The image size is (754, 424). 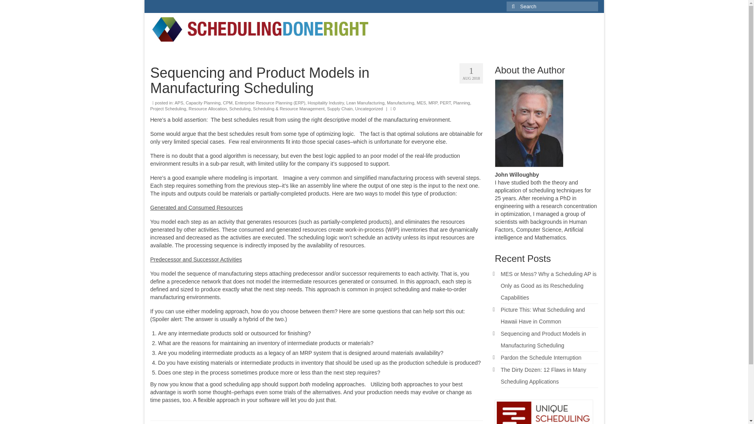 I want to click on MES, so click(x=421, y=102).